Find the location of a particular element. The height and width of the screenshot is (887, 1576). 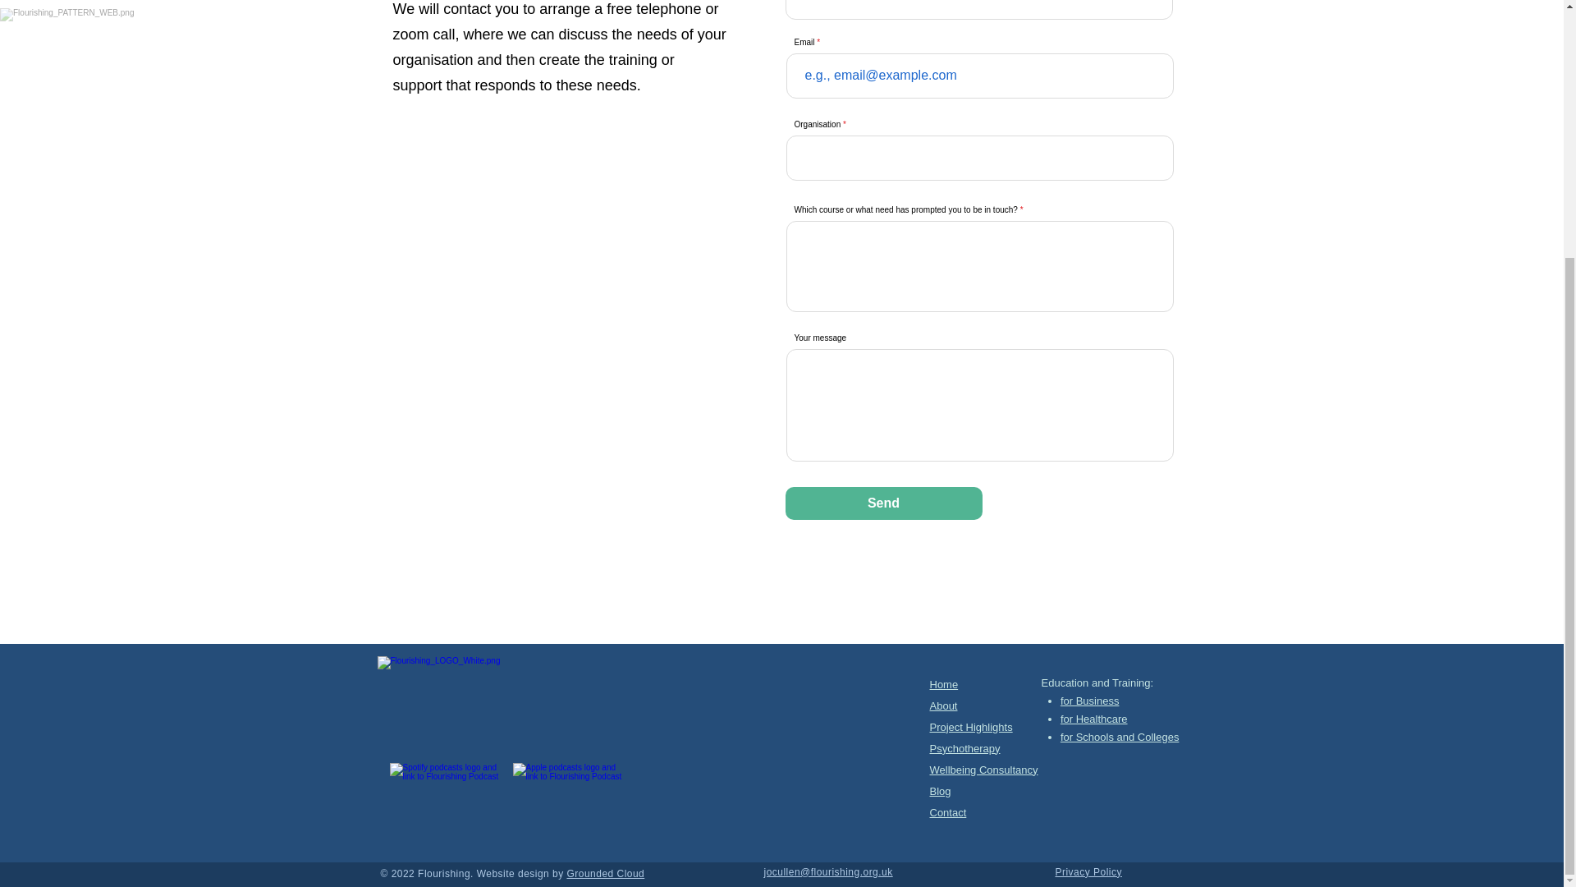

Psychotherapy is located at coordinates (964, 748).